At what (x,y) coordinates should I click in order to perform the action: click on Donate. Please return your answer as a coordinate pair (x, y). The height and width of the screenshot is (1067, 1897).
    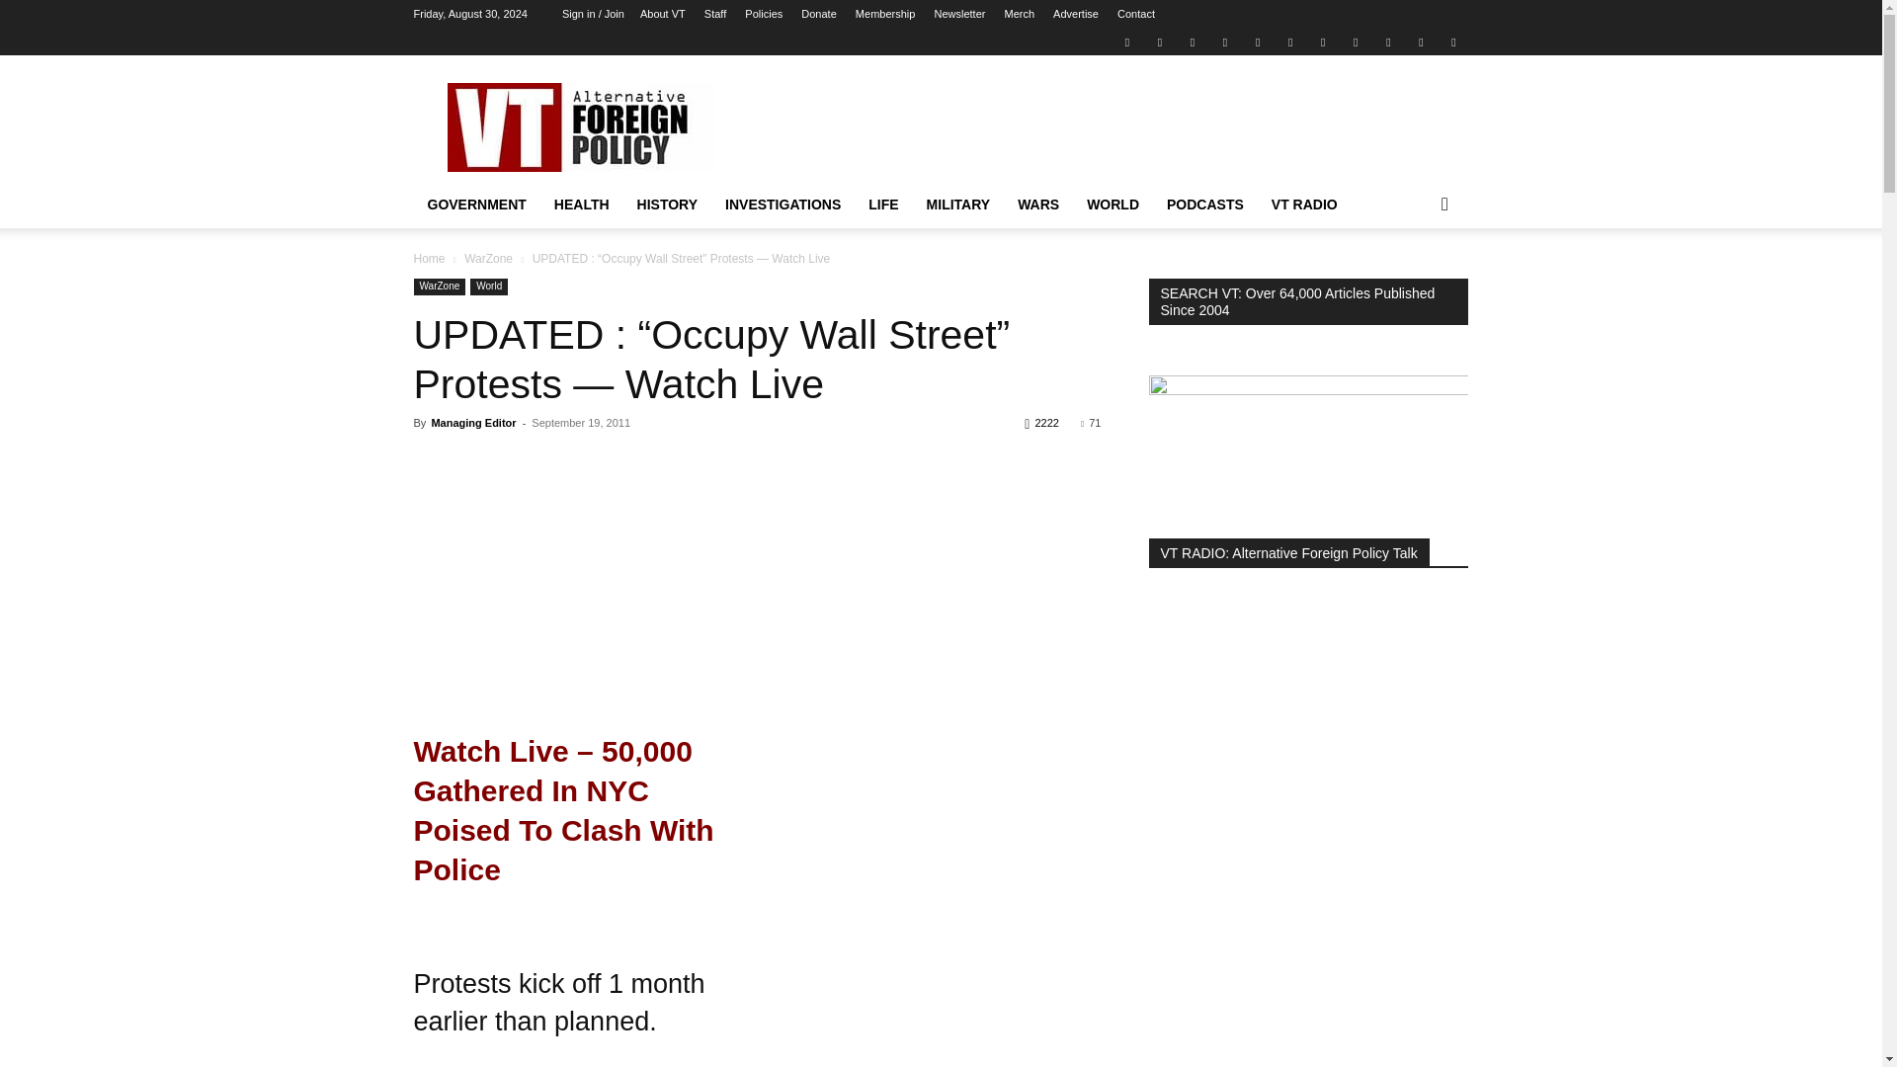
    Looking at the image, I should click on (818, 14).